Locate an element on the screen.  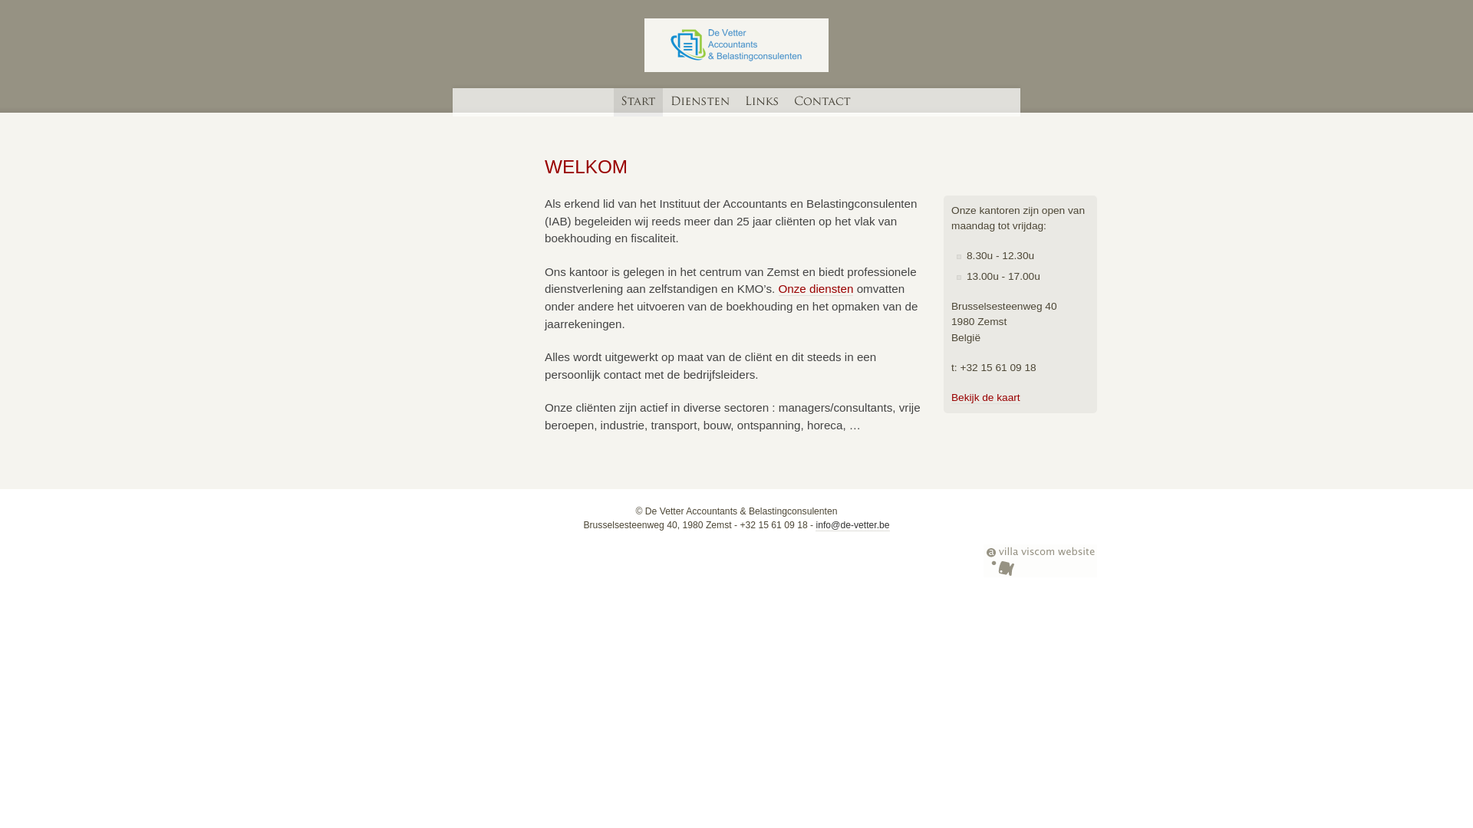
Links is located at coordinates (763, 103).